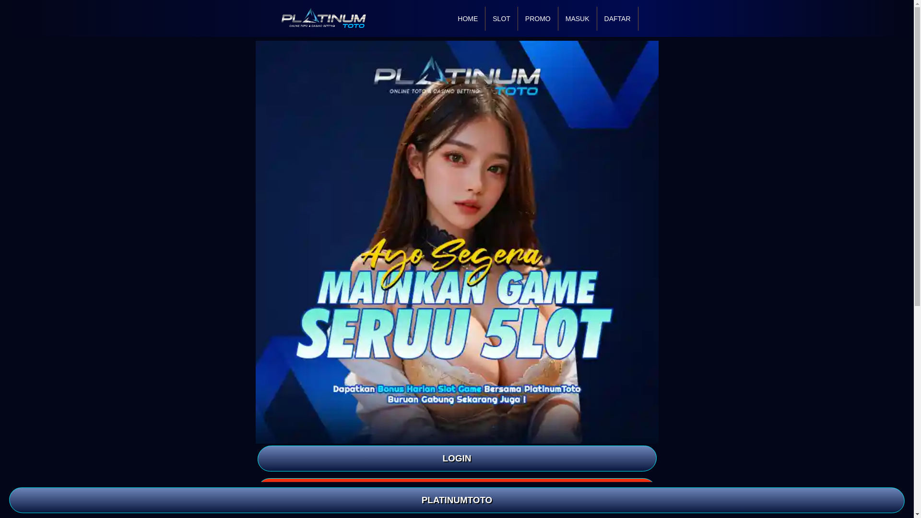  Describe the element at coordinates (456, 458) in the screenshot. I see `LOGIN` at that location.